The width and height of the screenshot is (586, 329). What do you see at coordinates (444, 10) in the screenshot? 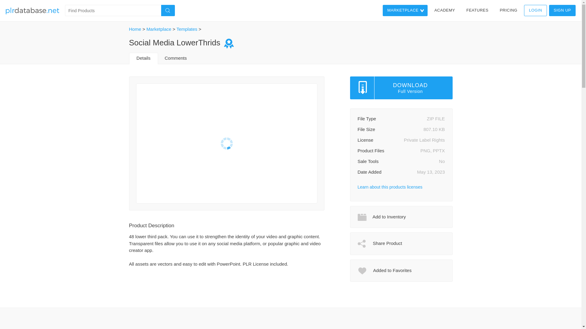
I see `ACADEMY` at bounding box center [444, 10].